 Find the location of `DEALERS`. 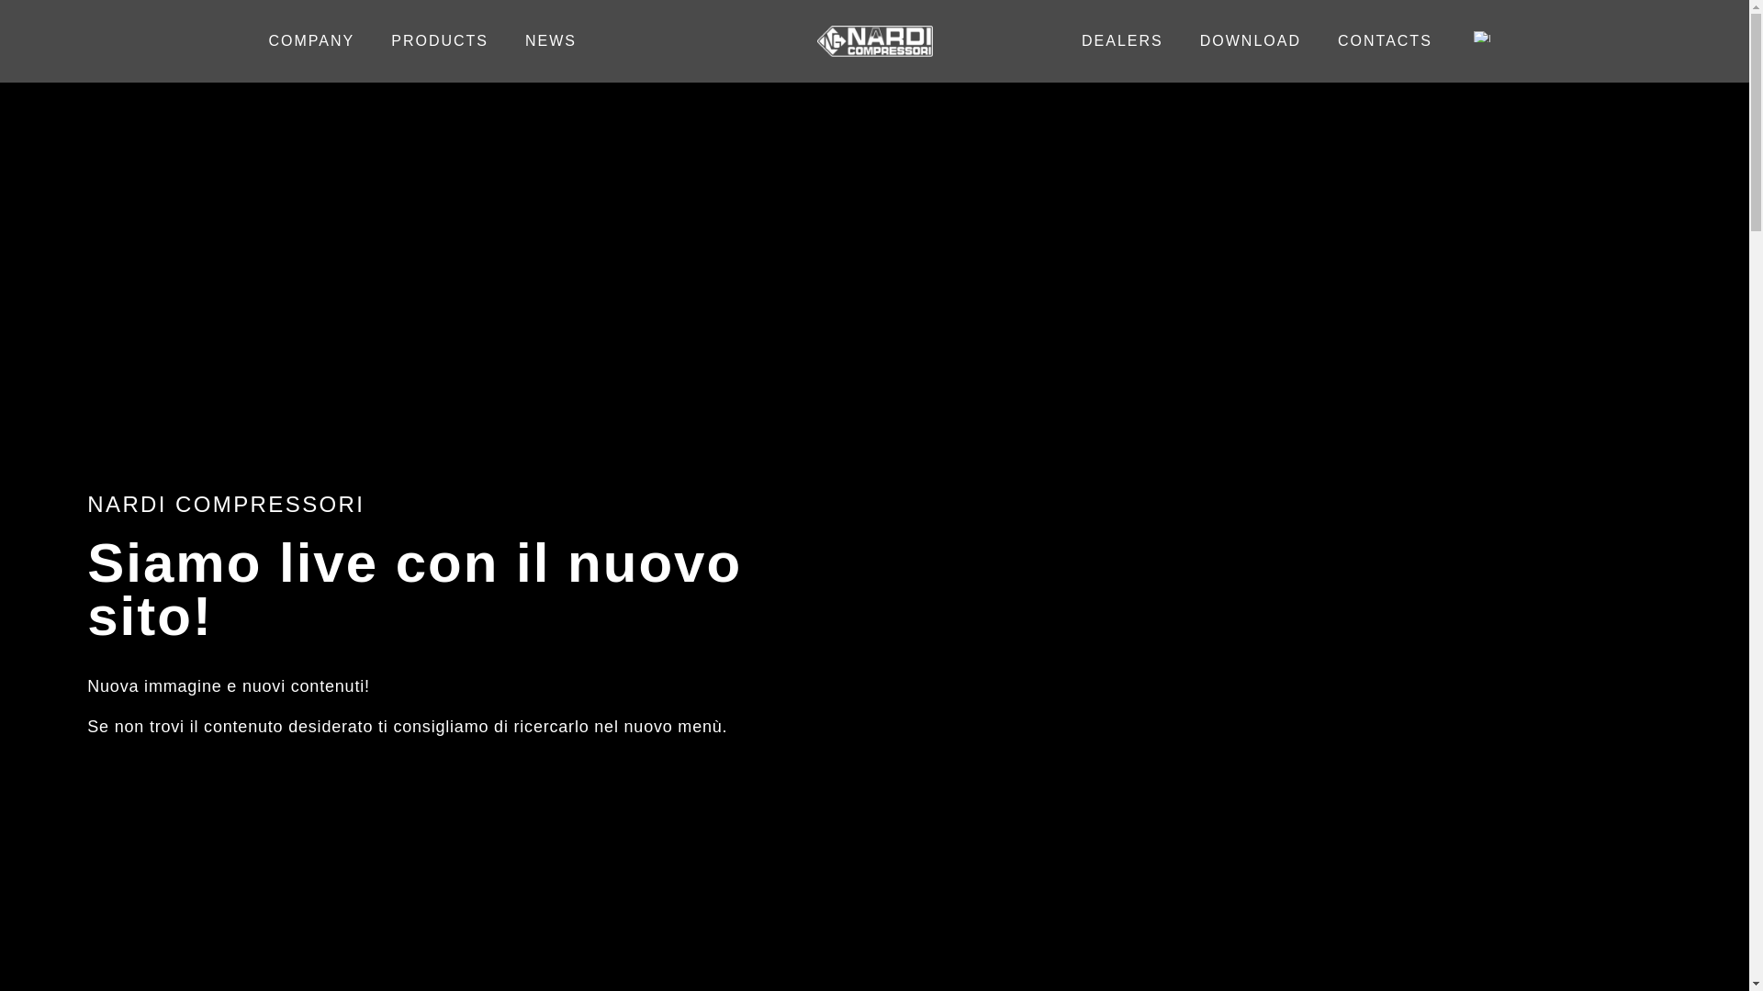

DEALERS is located at coordinates (1122, 40).